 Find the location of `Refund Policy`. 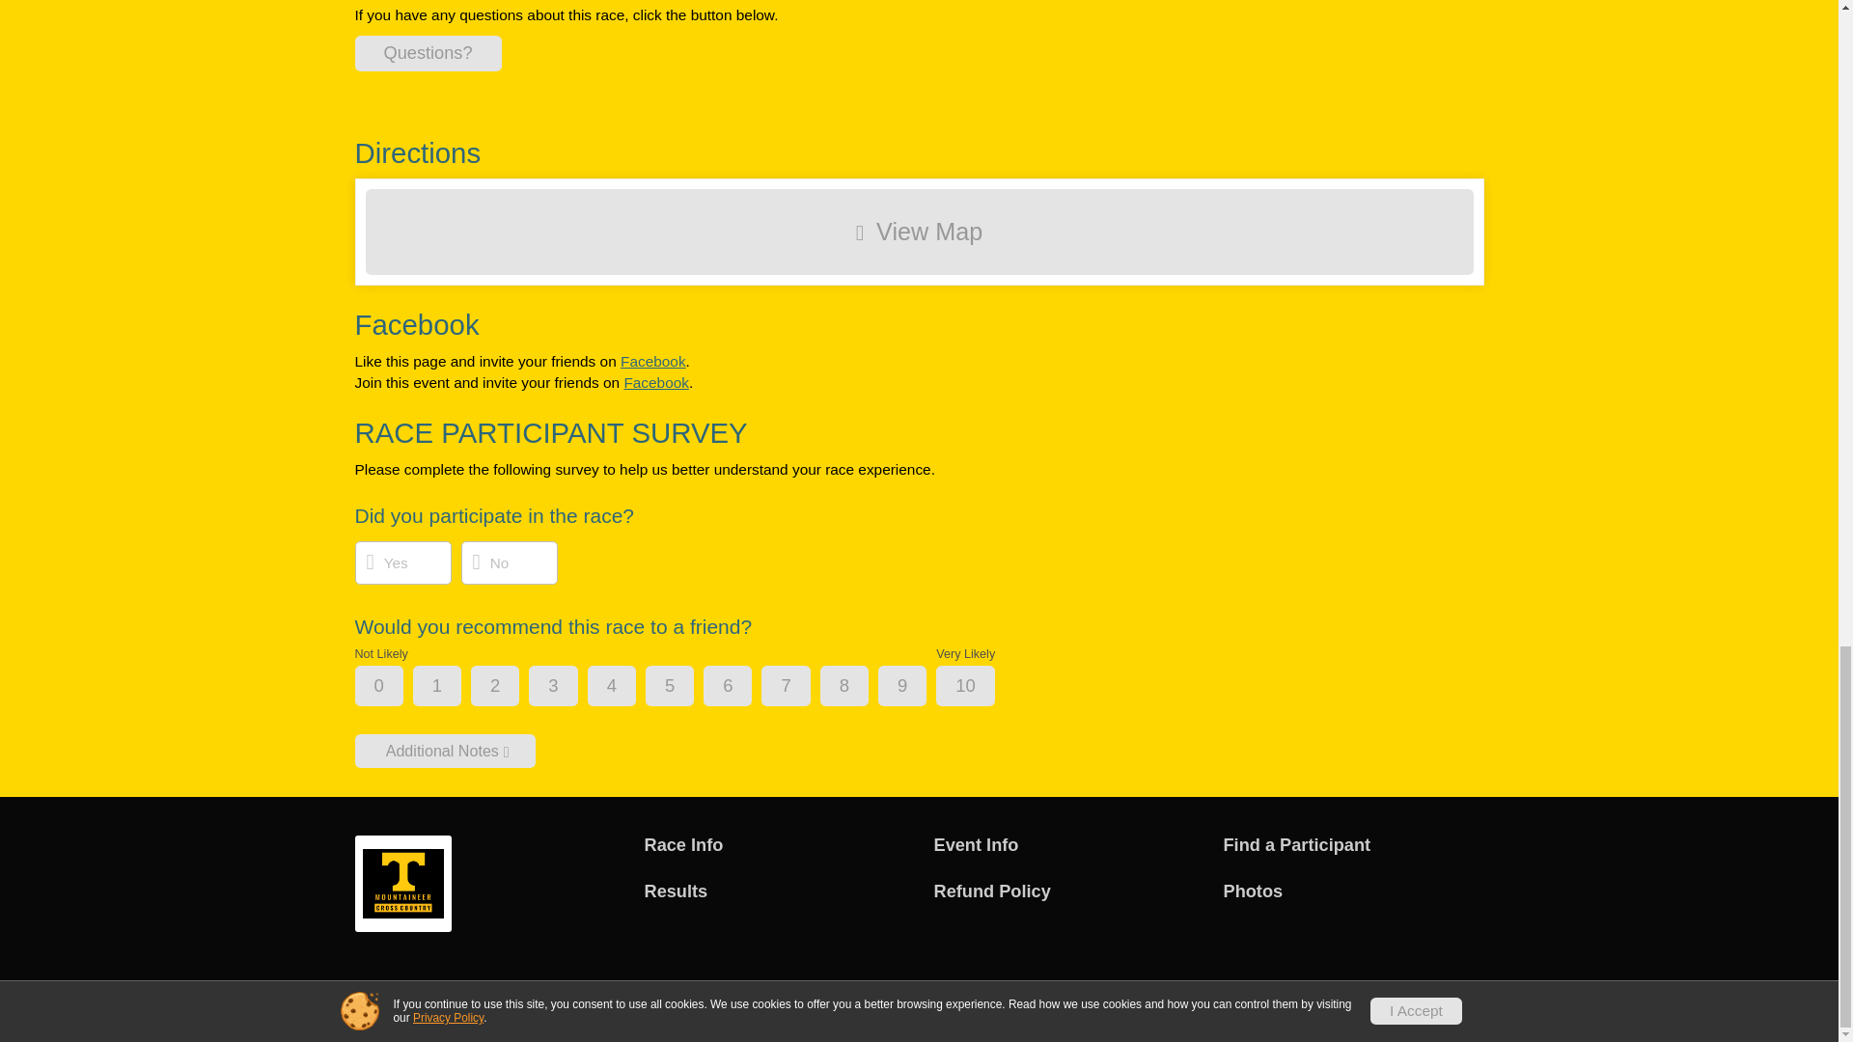

Refund Policy is located at coordinates (1064, 891).